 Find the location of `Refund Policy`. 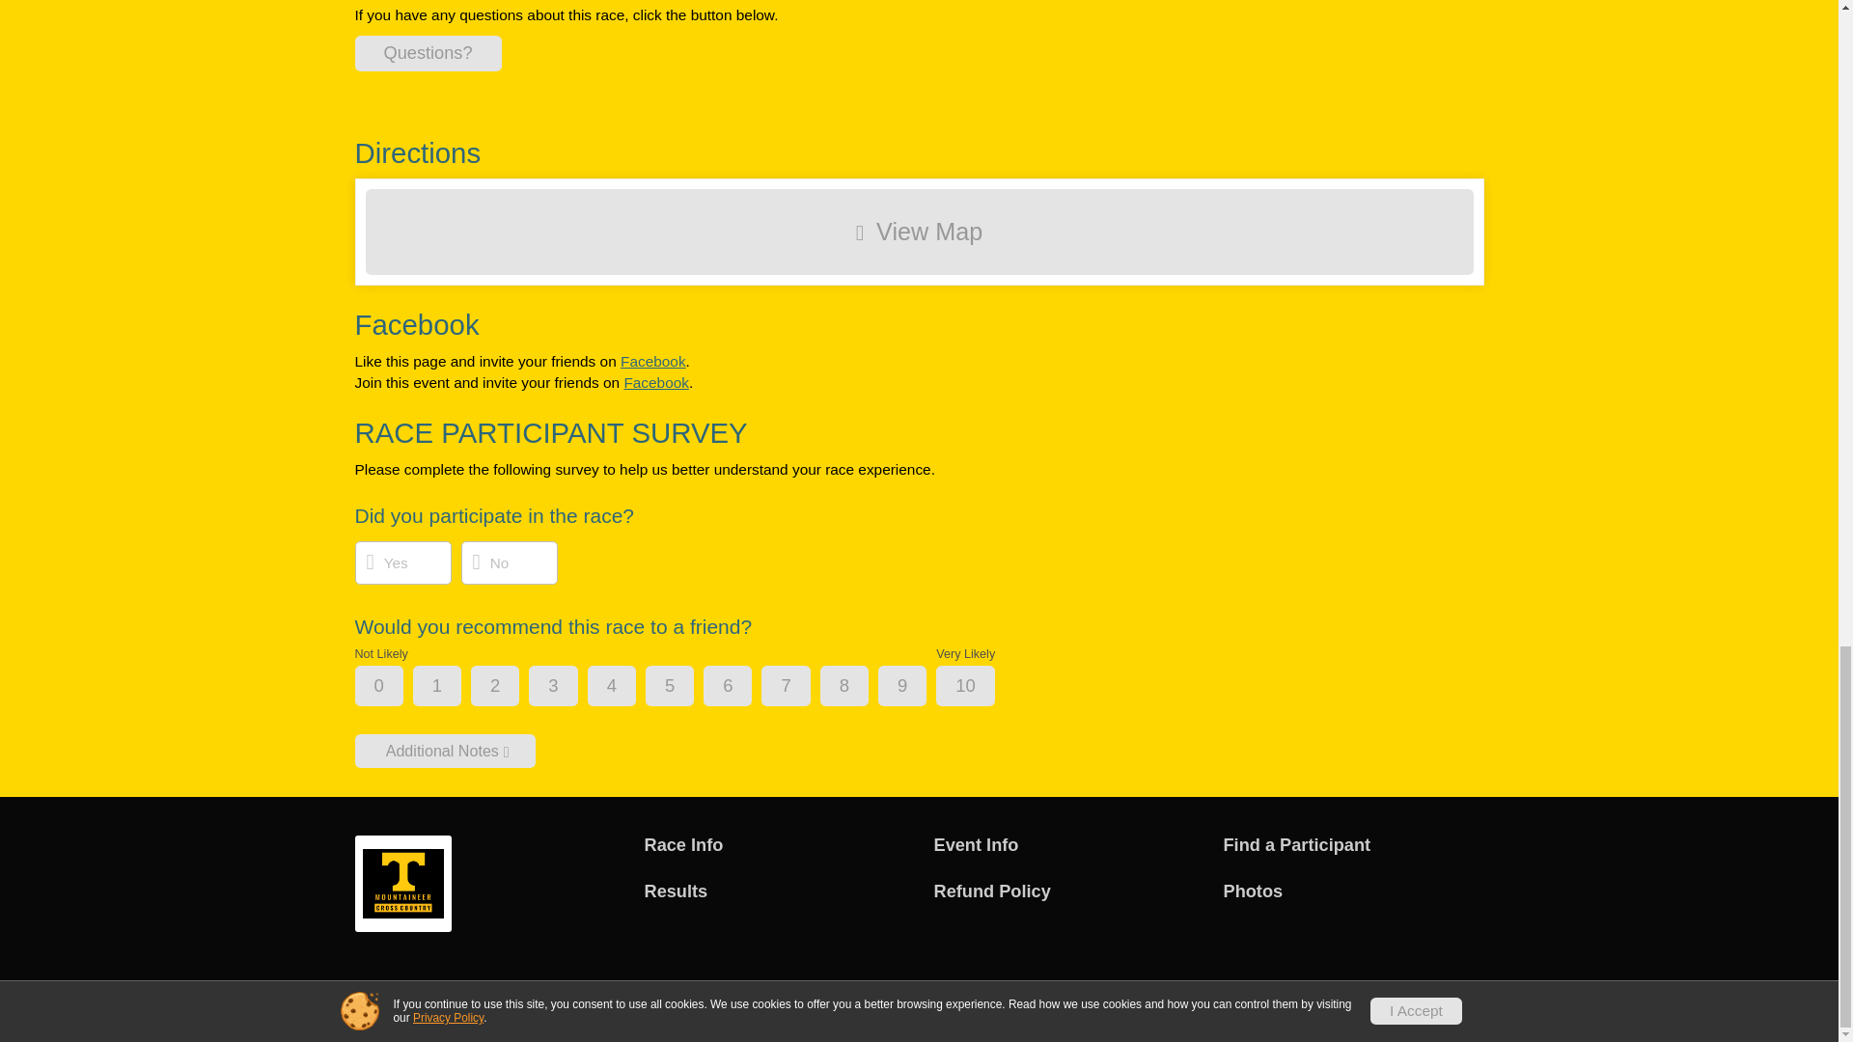

Refund Policy is located at coordinates (1064, 891).